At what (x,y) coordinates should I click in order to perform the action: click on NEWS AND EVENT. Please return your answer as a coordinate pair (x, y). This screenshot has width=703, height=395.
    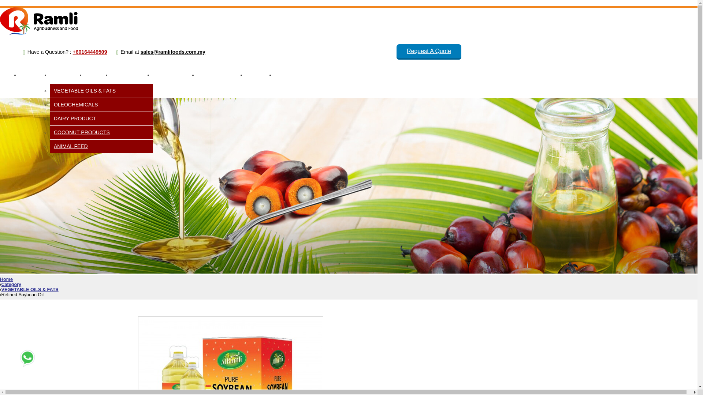
    Looking at the image, I should click on (221, 75).